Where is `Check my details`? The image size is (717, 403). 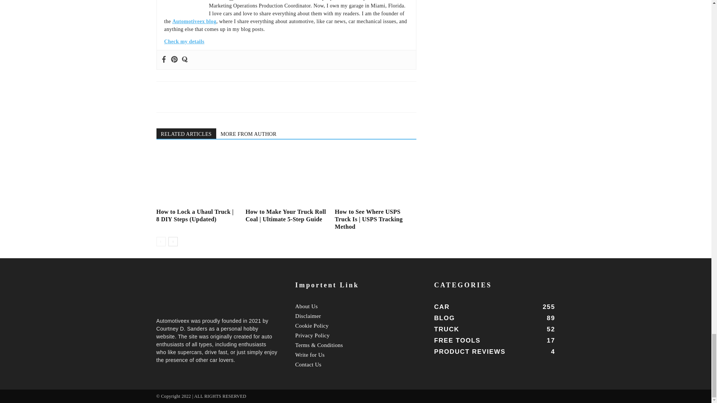
Check my details is located at coordinates (184, 41).